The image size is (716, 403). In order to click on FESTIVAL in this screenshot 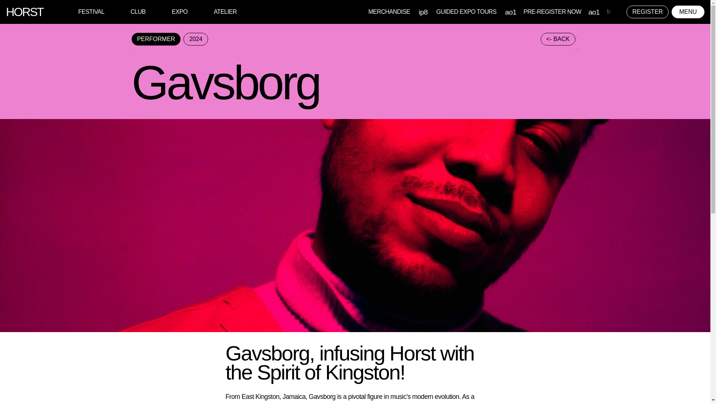, I will do `click(91, 11)`.